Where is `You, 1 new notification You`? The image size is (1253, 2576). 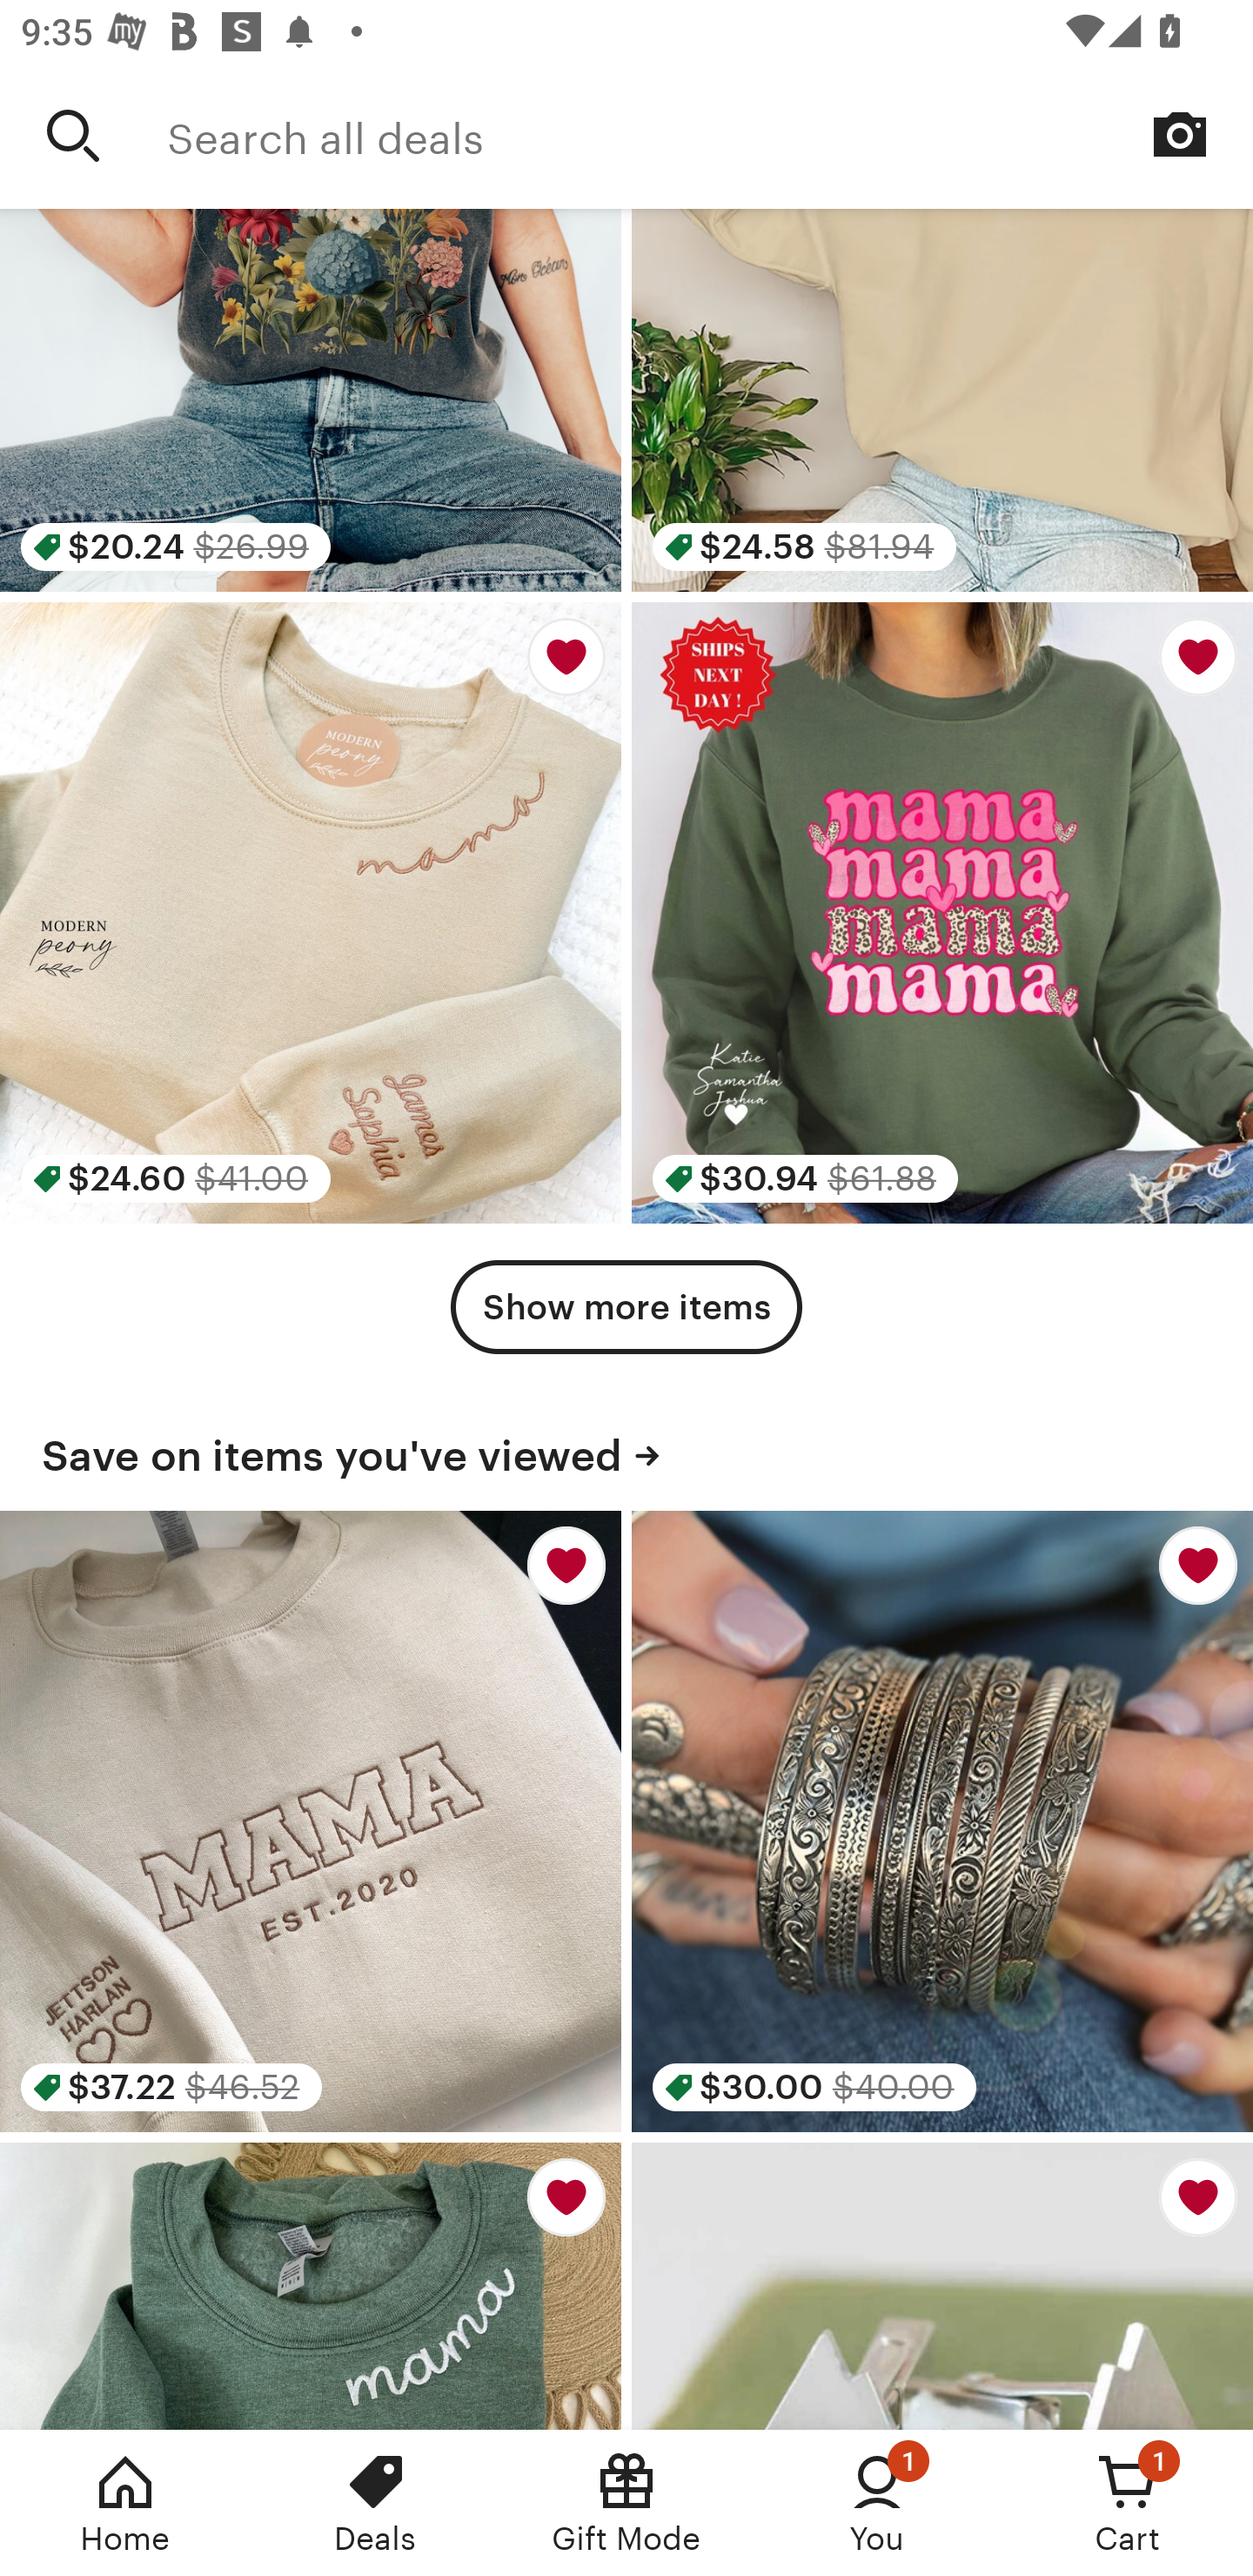
You, 1 new notification You is located at coordinates (877, 2503).